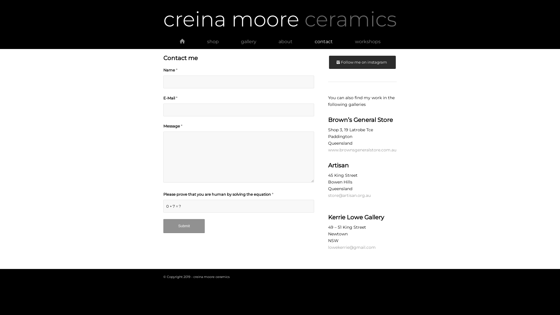 Image resolution: width=560 pixels, height=315 pixels. What do you see at coordinates (362, 62) in the screenshot?
I see `Follow me on instagram` at bounding box center [362, 62].